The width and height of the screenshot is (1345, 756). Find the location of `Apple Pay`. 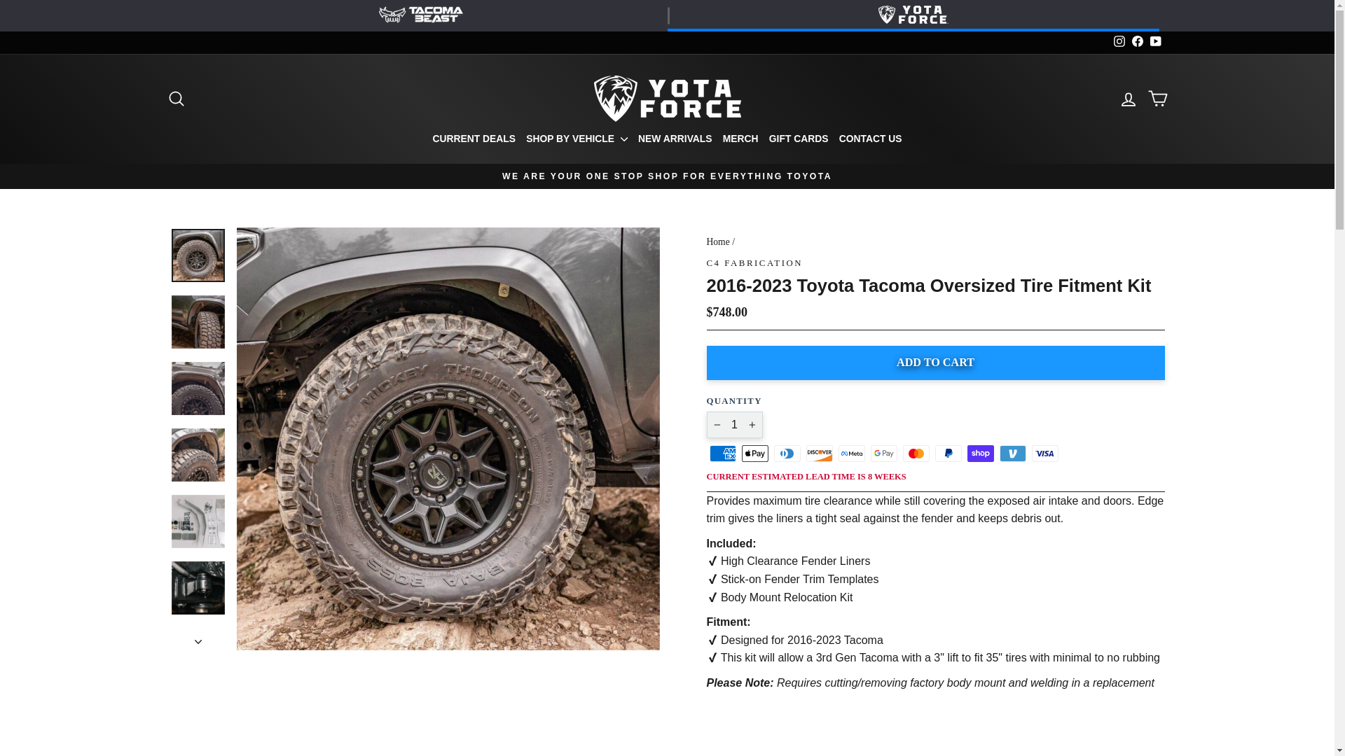

Apple Pay is located at coordinates (754, 454).